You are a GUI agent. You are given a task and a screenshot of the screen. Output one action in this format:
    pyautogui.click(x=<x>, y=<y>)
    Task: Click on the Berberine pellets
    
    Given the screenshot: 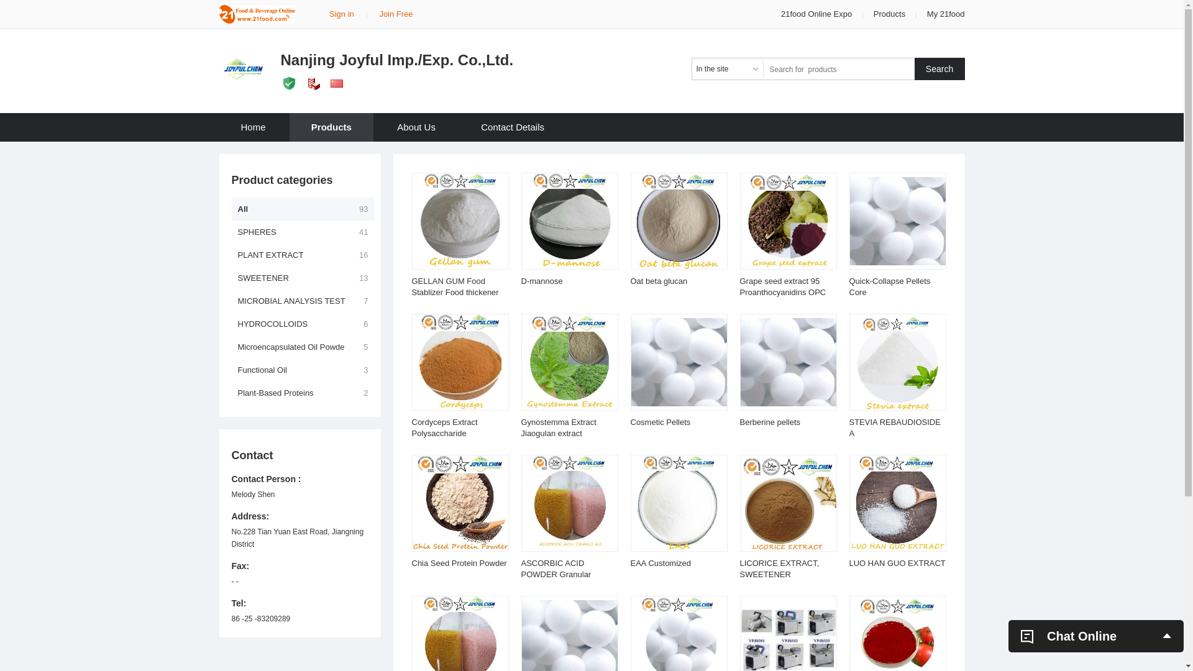 What is the action you would take?
    pyautogui.click(x=770, y=422)
    